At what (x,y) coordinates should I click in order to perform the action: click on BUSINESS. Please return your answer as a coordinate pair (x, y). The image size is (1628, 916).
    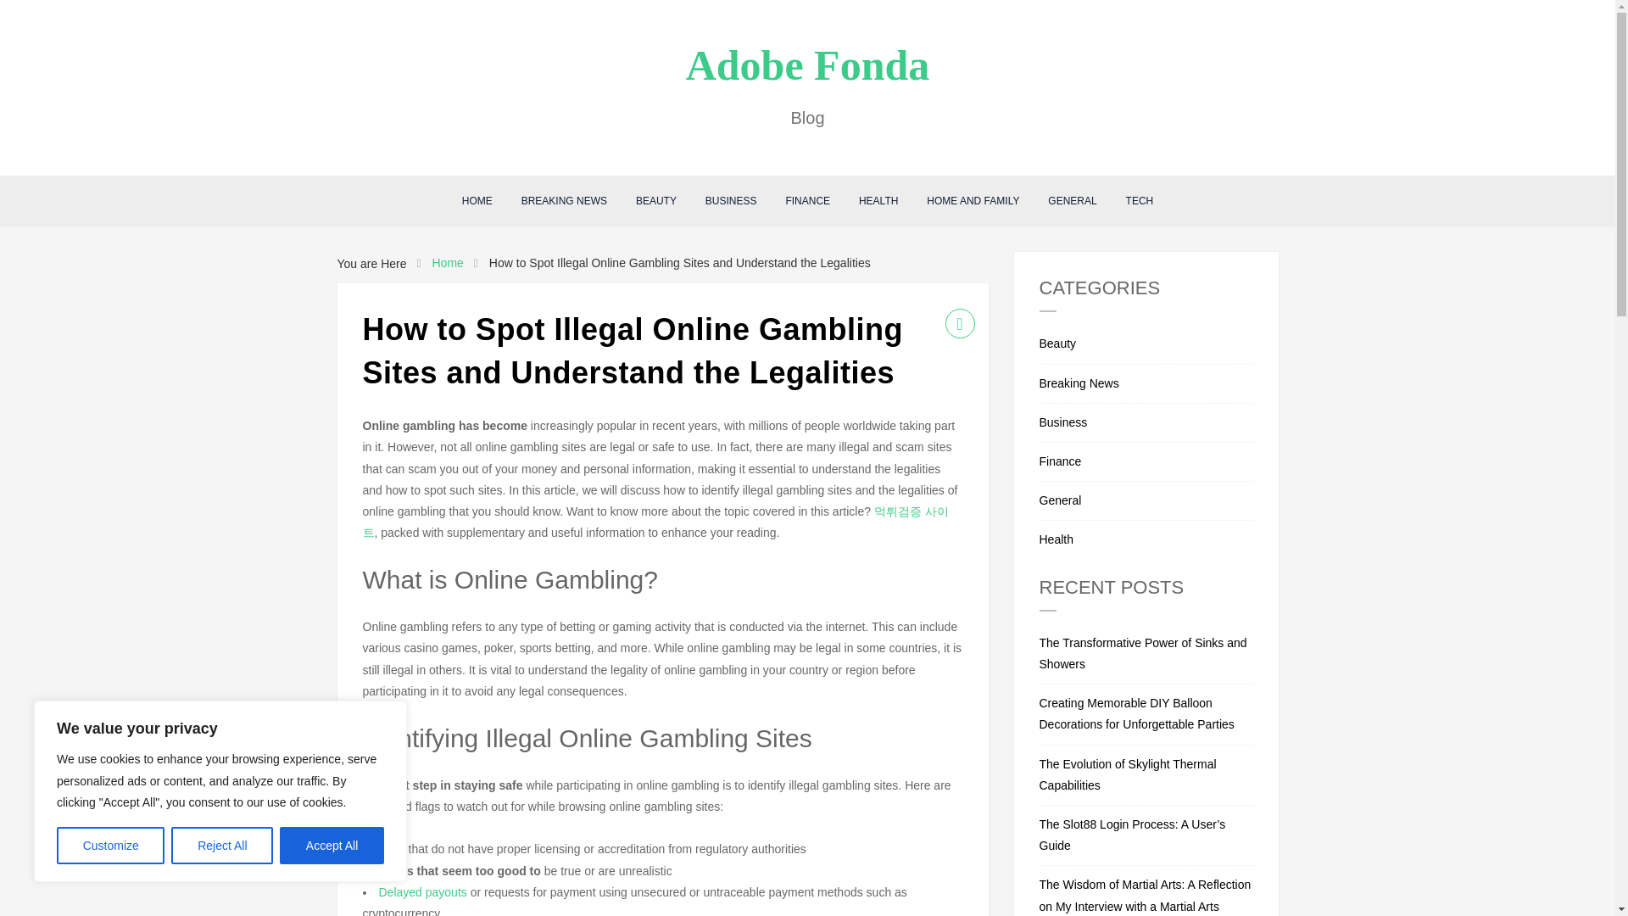
    Looking at the image, I should click on (731, 200).